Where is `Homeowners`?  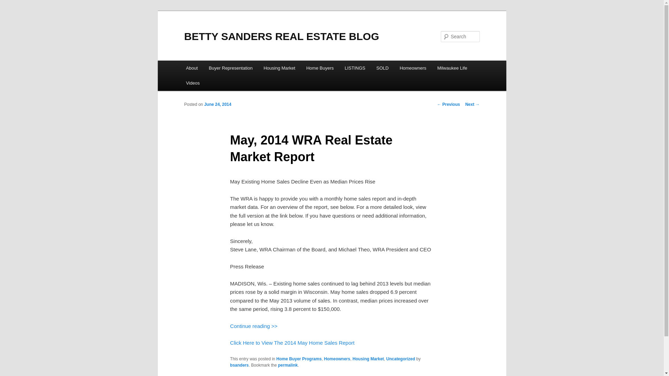
Homeowners is located at coordinates (413, 68).